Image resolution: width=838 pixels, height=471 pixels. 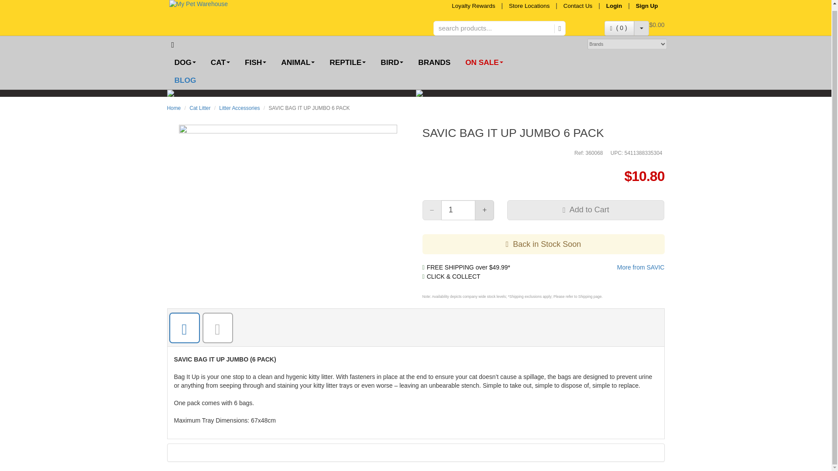 What do you see at coordinates (641, 267) in the screenshot?
I see `savic` at bounding box center [641, 267].